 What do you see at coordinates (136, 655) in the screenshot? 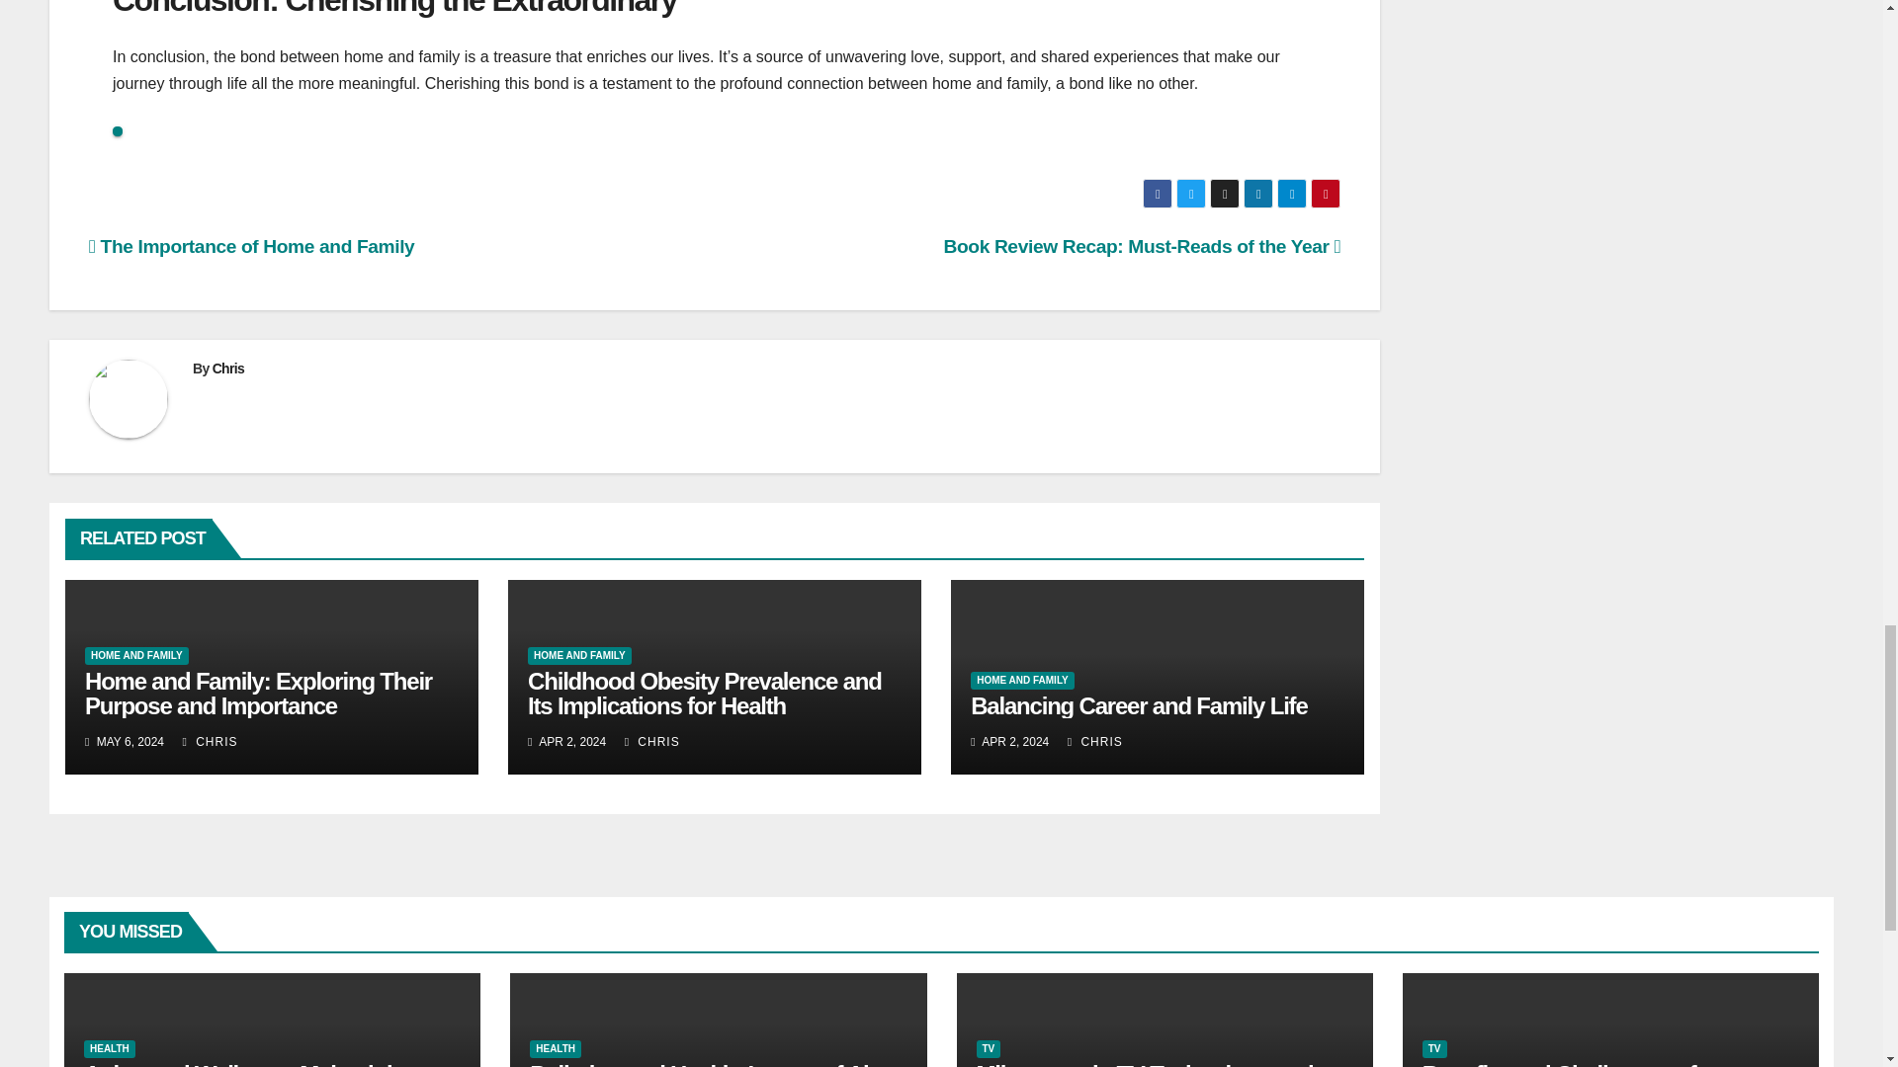
I see `HOME AND FAMILY` at bounding box center [136, 655].